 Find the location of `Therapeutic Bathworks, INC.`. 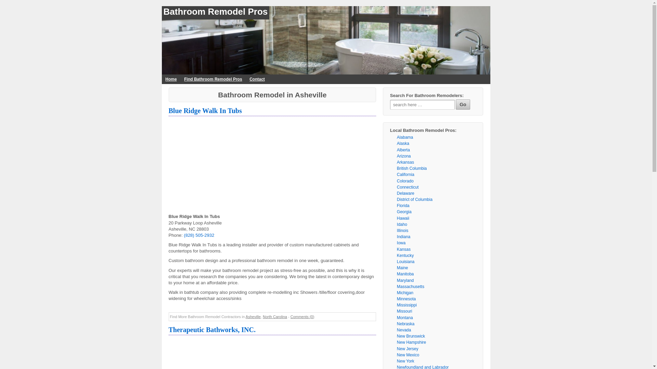

Therapeutic Bathworks, INC. is located at coordinates (211, 329).